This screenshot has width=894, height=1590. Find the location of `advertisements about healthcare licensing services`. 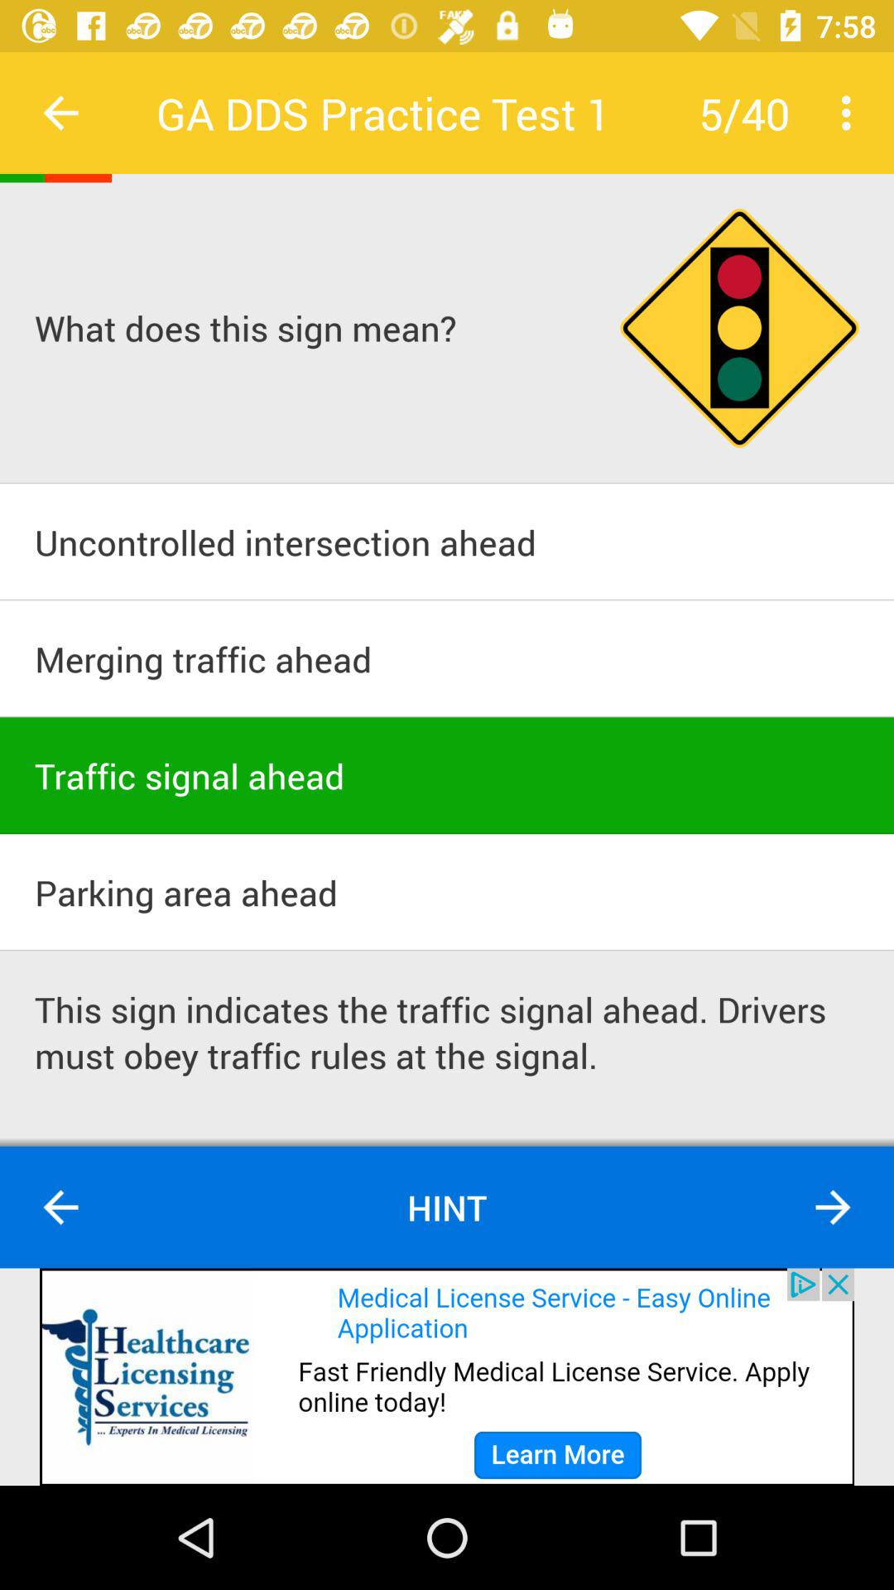

advertisements about healthcare licensing services is located at coordinates (447, 1376).